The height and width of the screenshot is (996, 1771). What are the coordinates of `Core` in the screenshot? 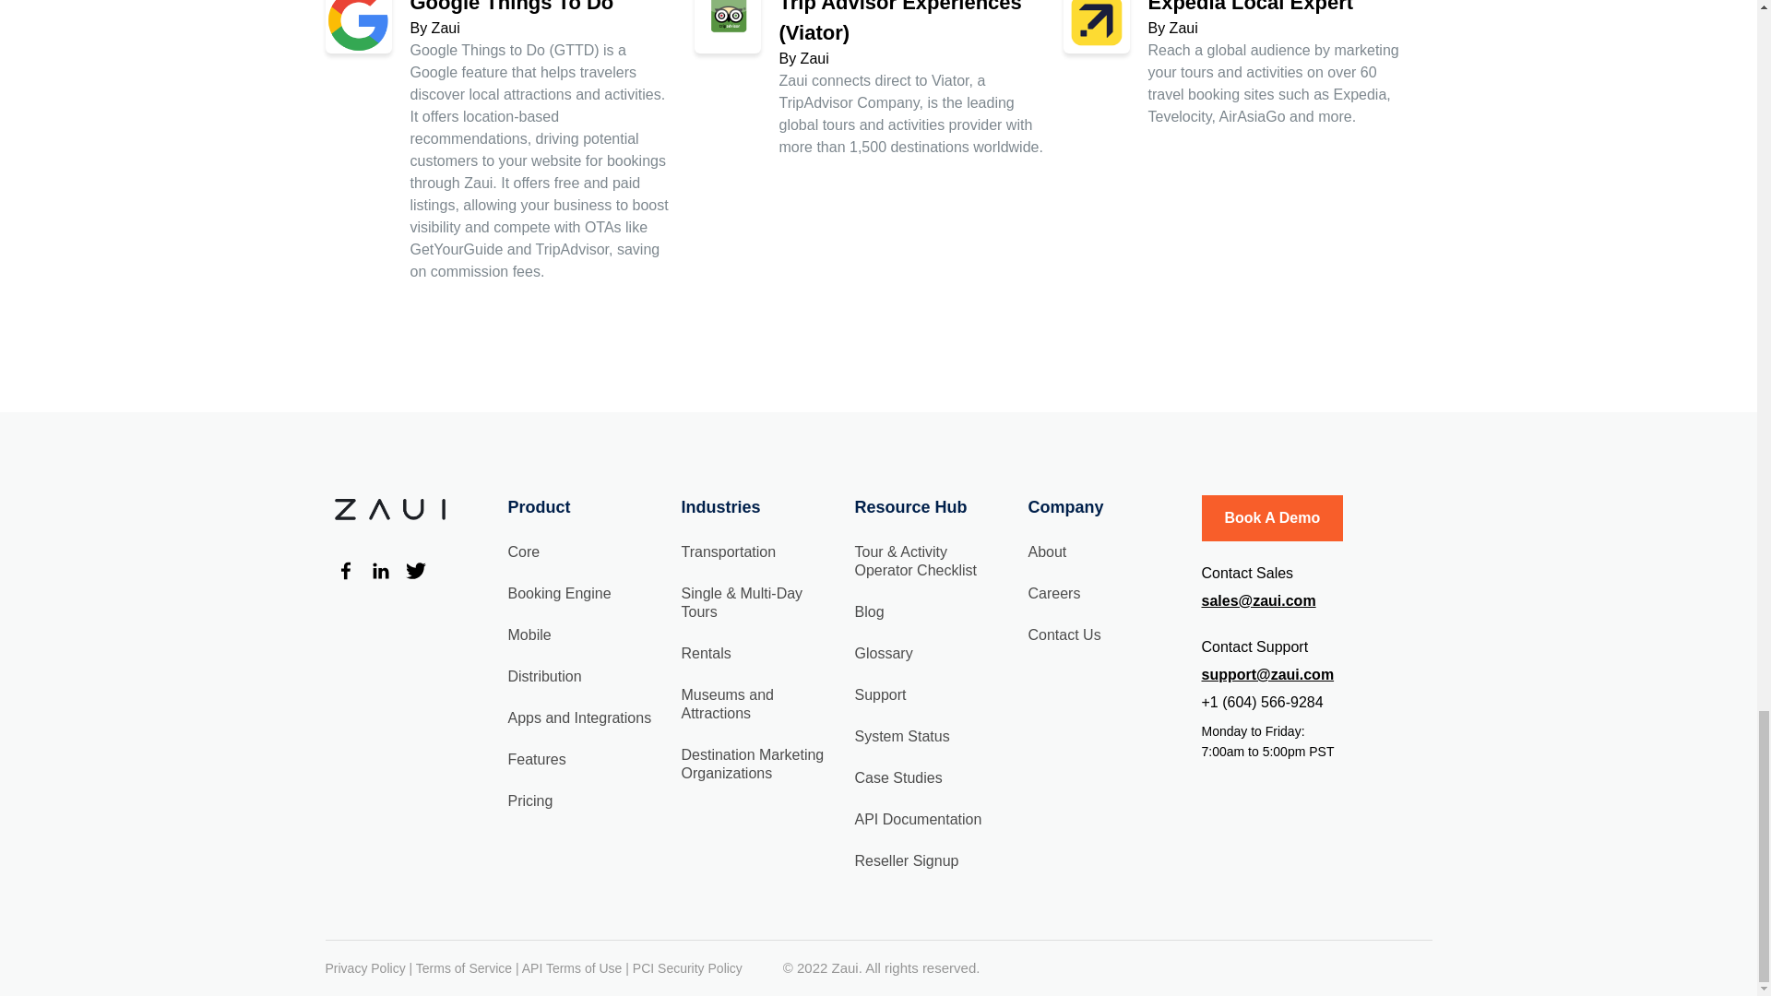 It's located at (523, 551).